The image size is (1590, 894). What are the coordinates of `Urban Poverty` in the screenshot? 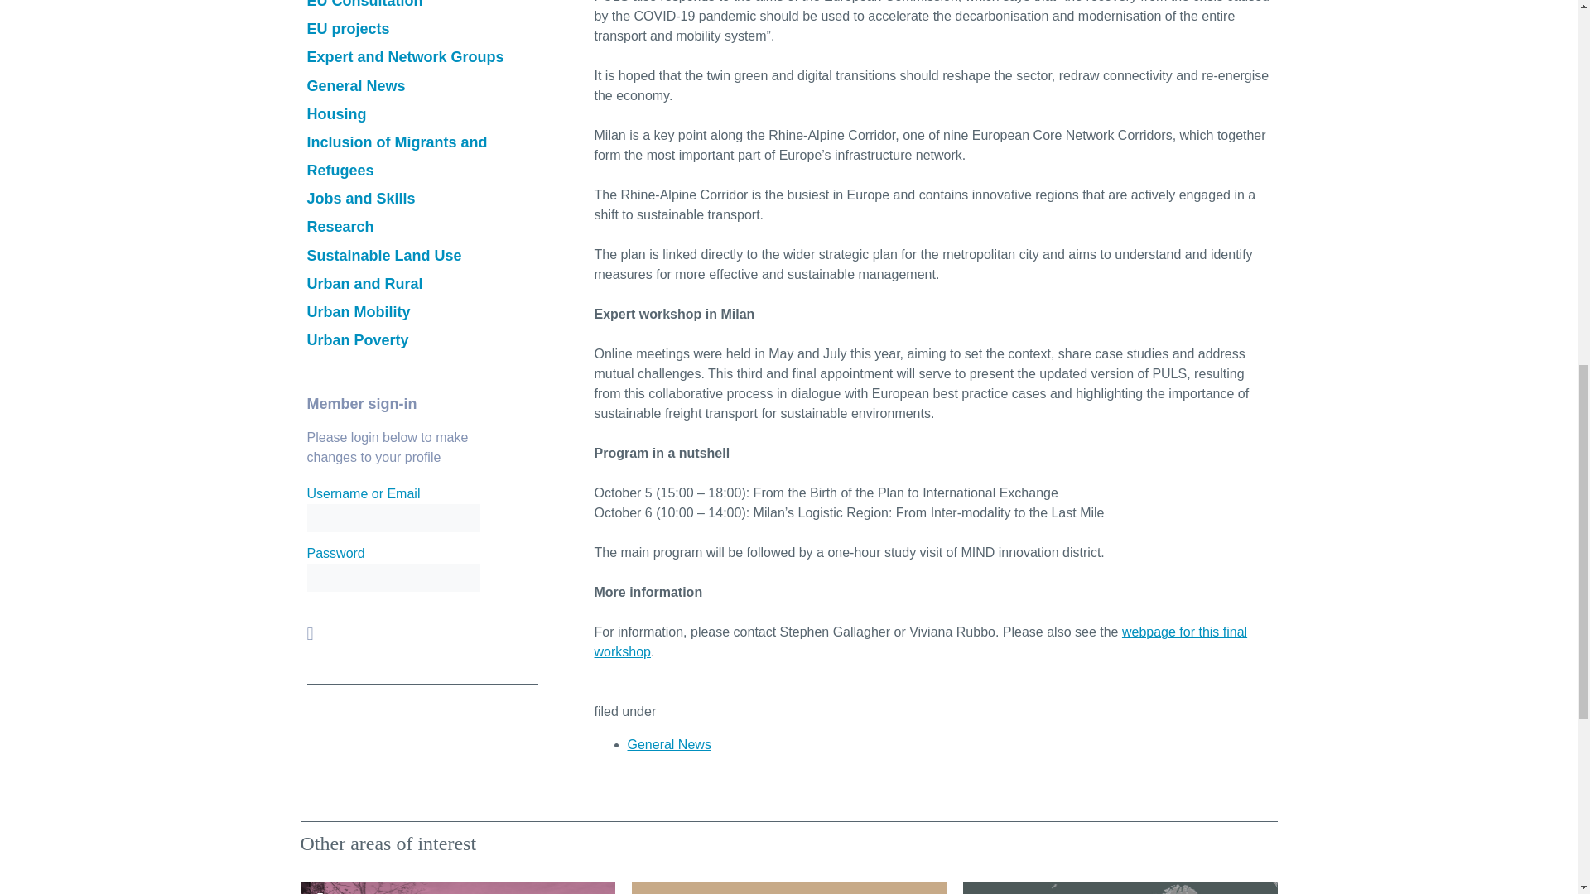 It's located at (358, 339).